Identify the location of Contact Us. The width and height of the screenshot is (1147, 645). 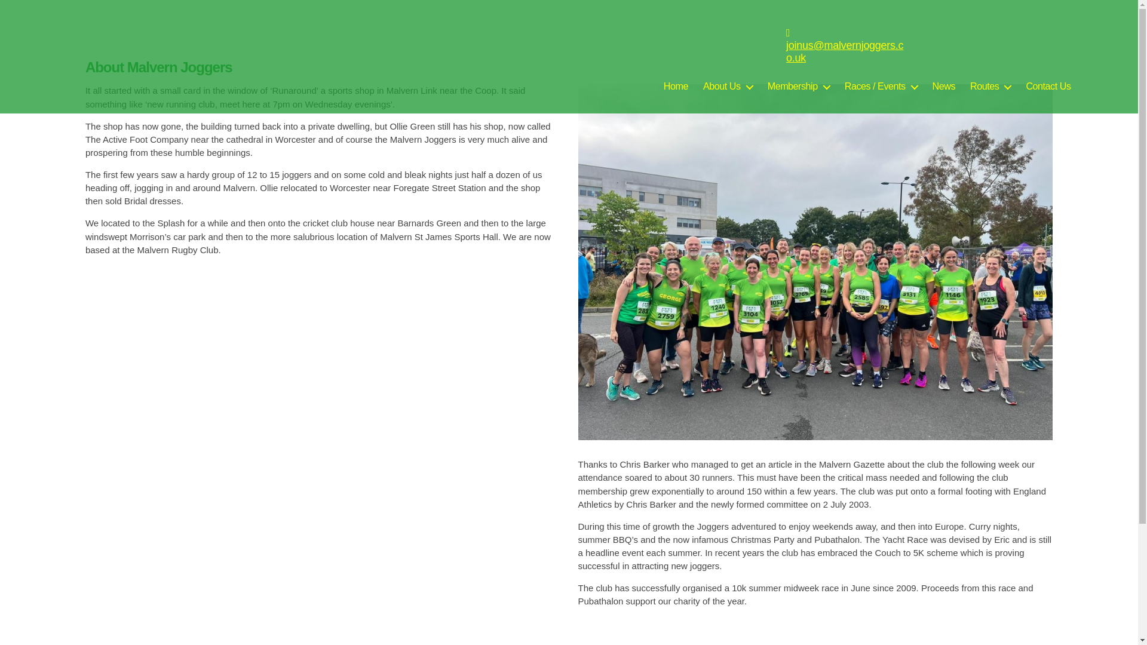
(1048, 86).